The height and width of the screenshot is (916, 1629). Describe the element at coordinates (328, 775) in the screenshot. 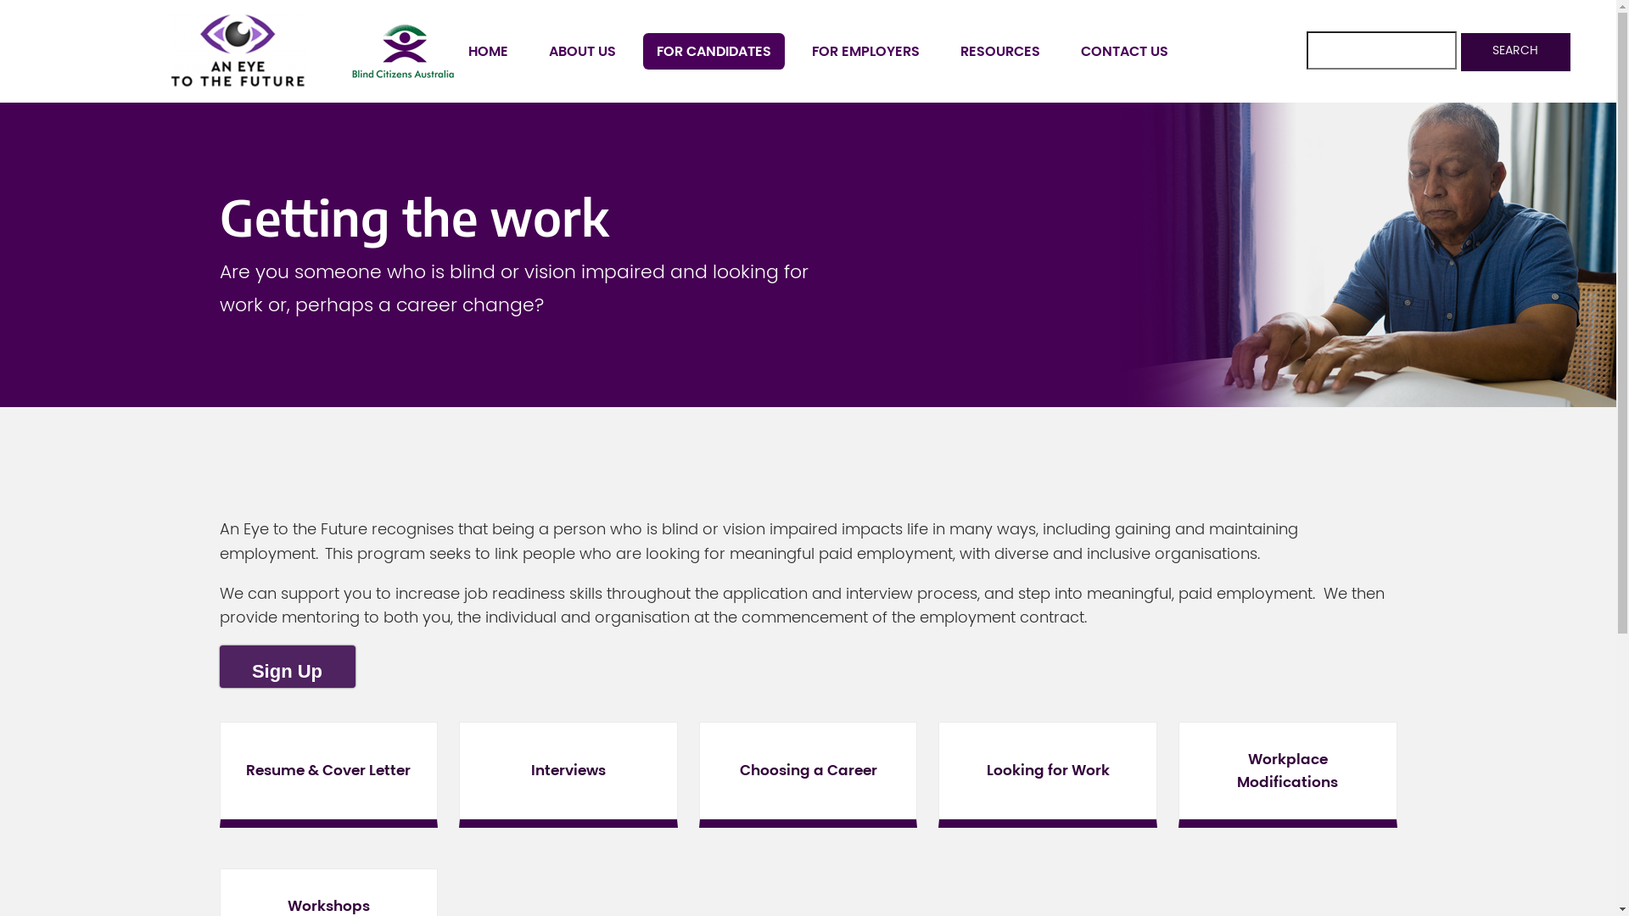

I see `Resume & Cover Letter` at that location.